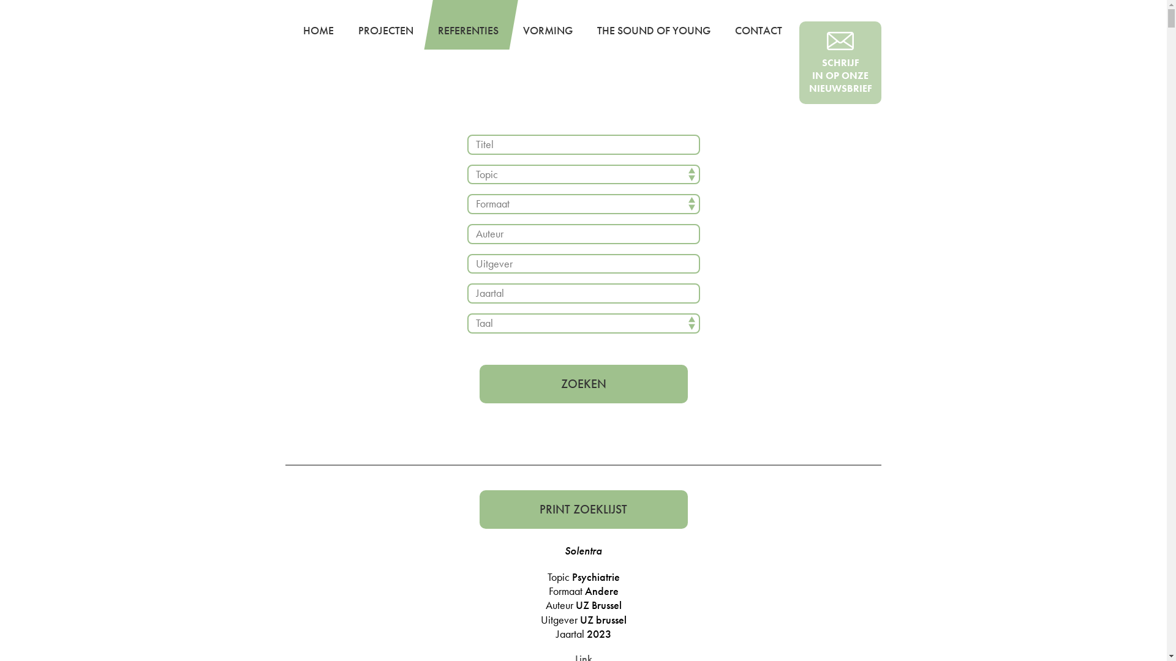 The image size is (1176, 661). I want to click on PROJECTEN, so click(386, 31).